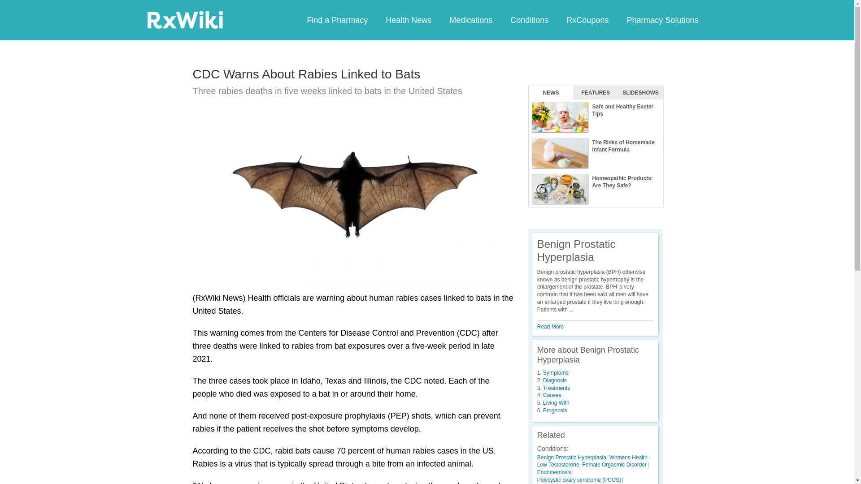 The height and width of the screenshot is (484, 861). What do you see at coordinates (529, 20) in the screenshot?
I see `Conditions` at bounding box center [529, 20].